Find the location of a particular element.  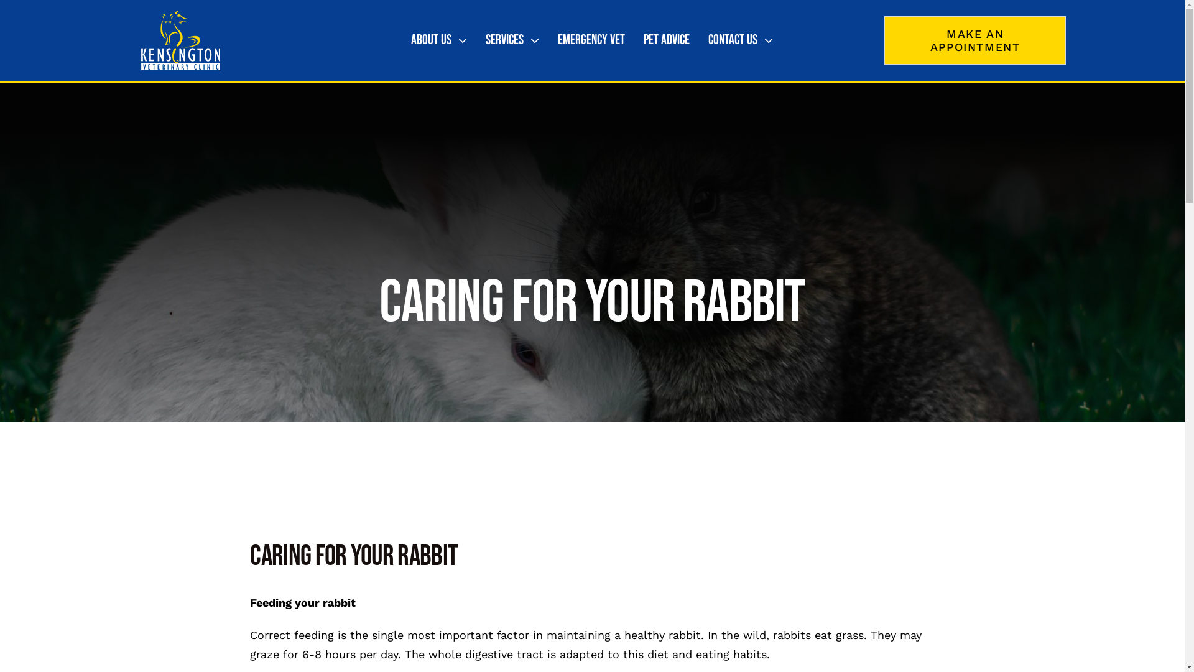

ABOUT US is located at coordinates (439, 40).